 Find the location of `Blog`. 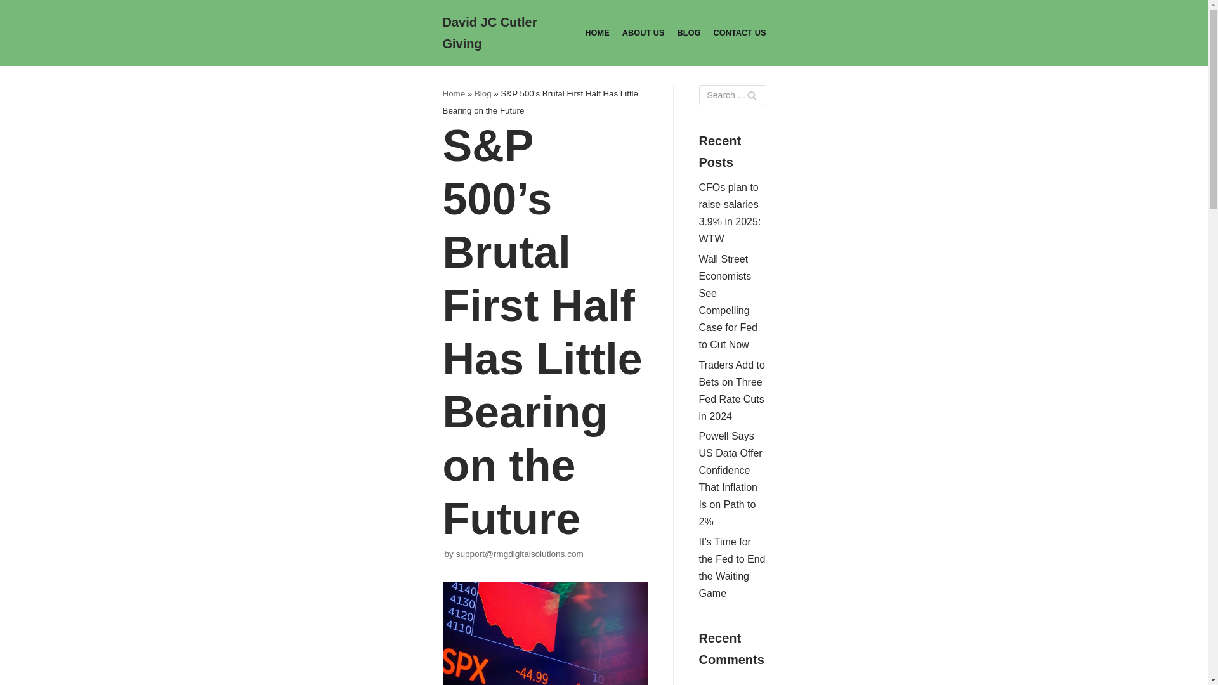

Blog is located at coordinates (483, 94).